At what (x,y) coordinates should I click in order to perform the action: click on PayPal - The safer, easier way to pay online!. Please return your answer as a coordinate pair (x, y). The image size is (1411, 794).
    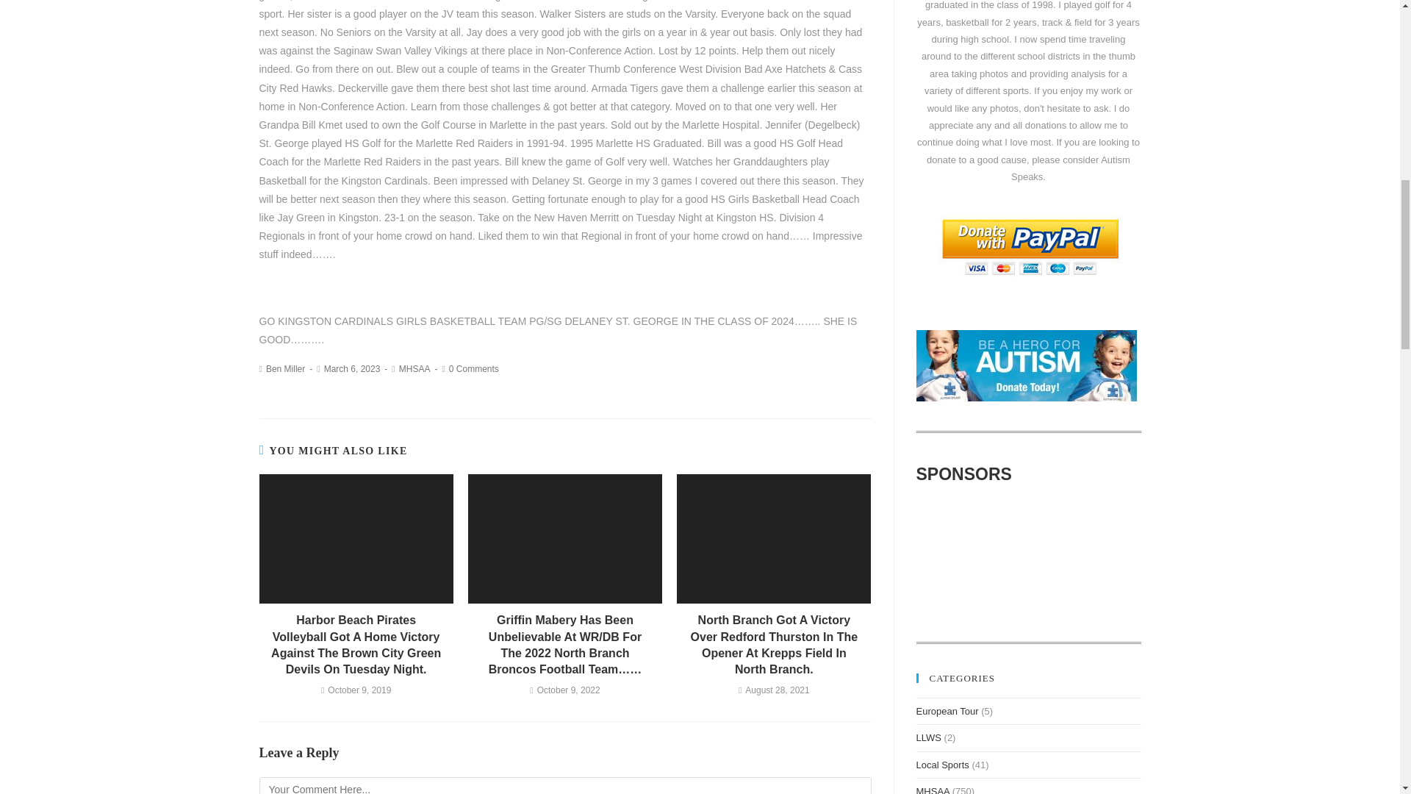
    Looking at the image, I should click on (1029, 247).